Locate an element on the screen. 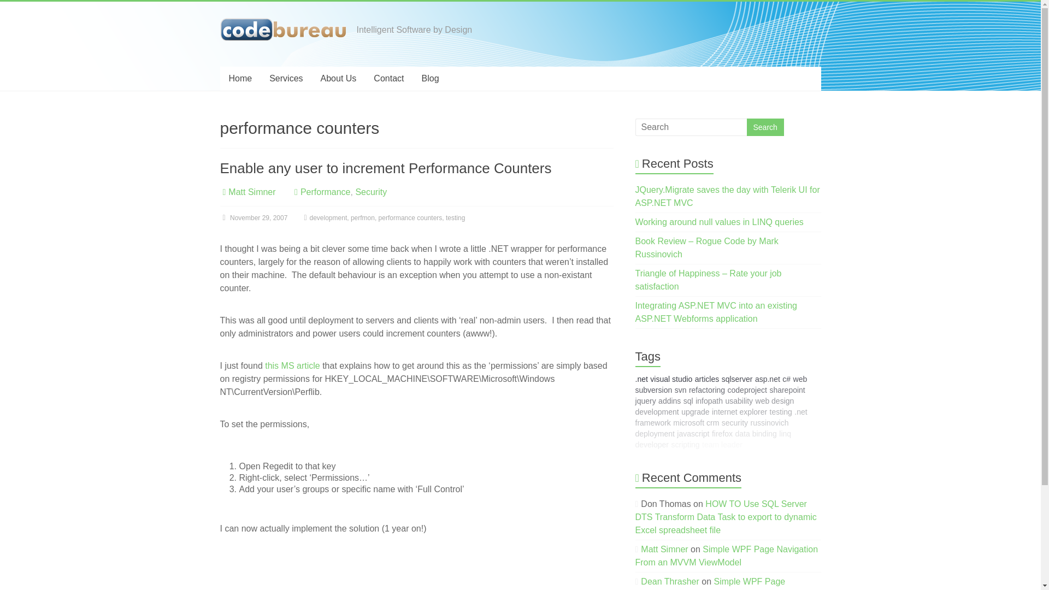  Enable any user to increment Performance Counters is located at coordinates (385, 168).